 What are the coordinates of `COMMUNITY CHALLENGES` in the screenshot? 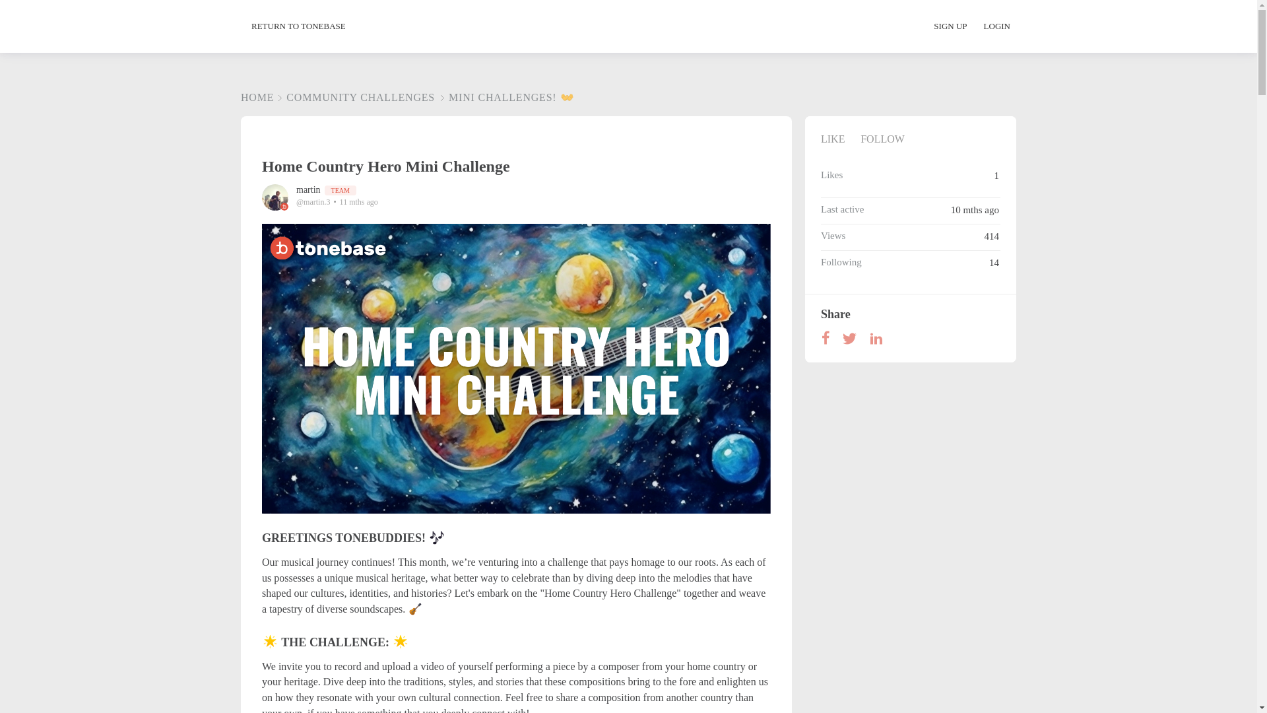 It's located at (354, 97).